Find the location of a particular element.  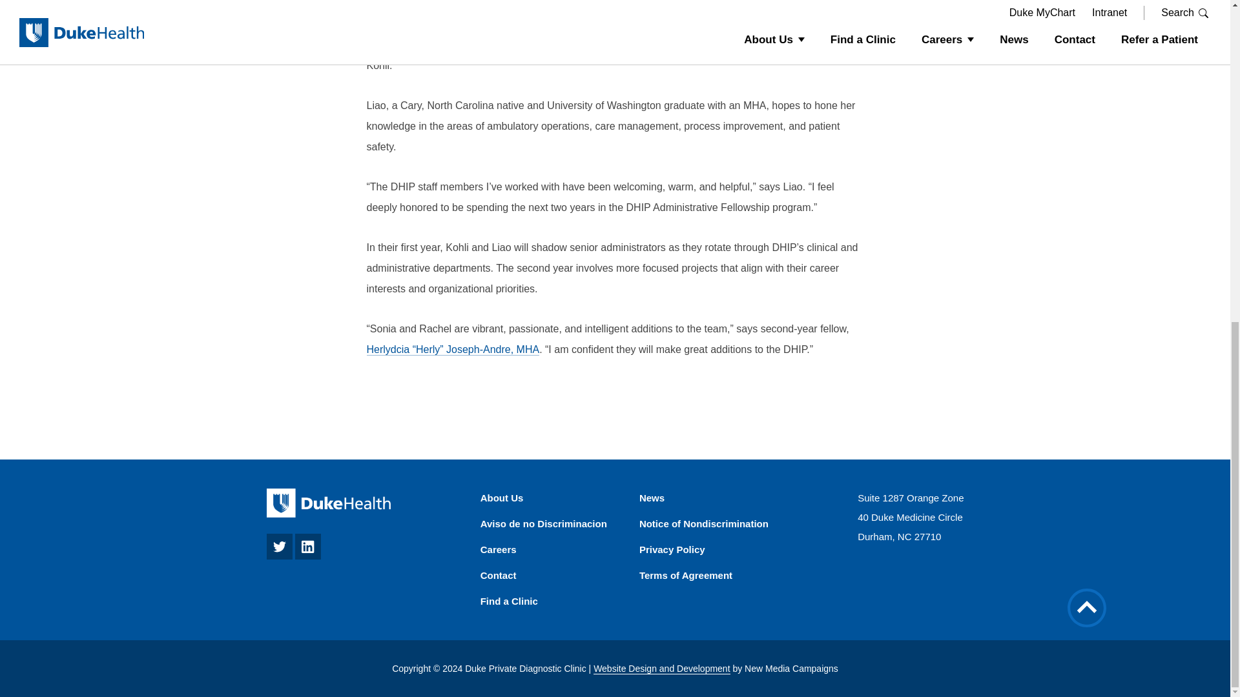

About Us is located at coordinates (502, 497).